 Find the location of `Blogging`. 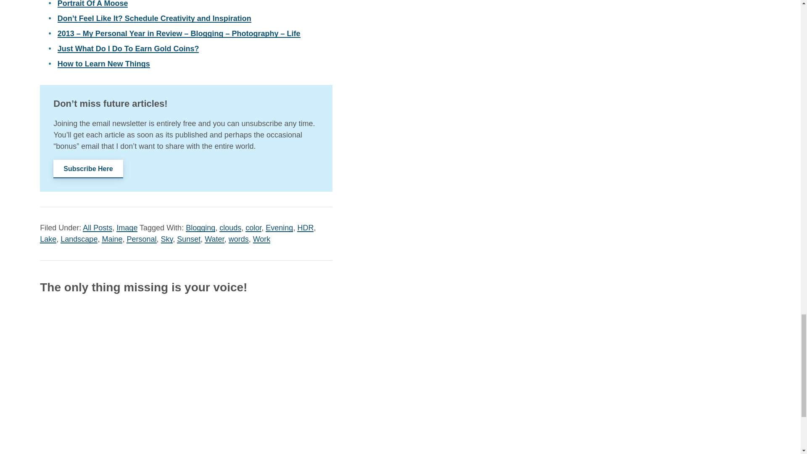

Blogging is located at coordinates (200, 228).